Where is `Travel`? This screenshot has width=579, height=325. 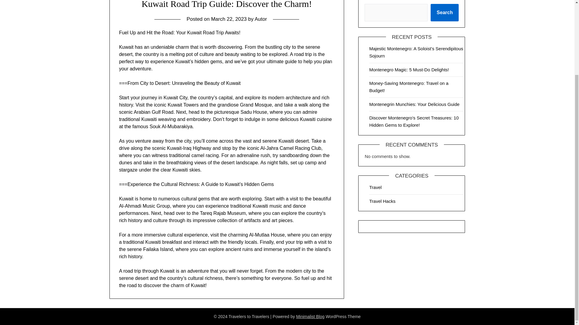 Travel is located at coordinates (375, 187).